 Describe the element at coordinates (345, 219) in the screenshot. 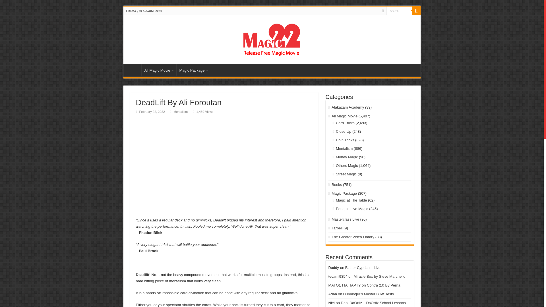

I see `Masterclass Live` at that location.